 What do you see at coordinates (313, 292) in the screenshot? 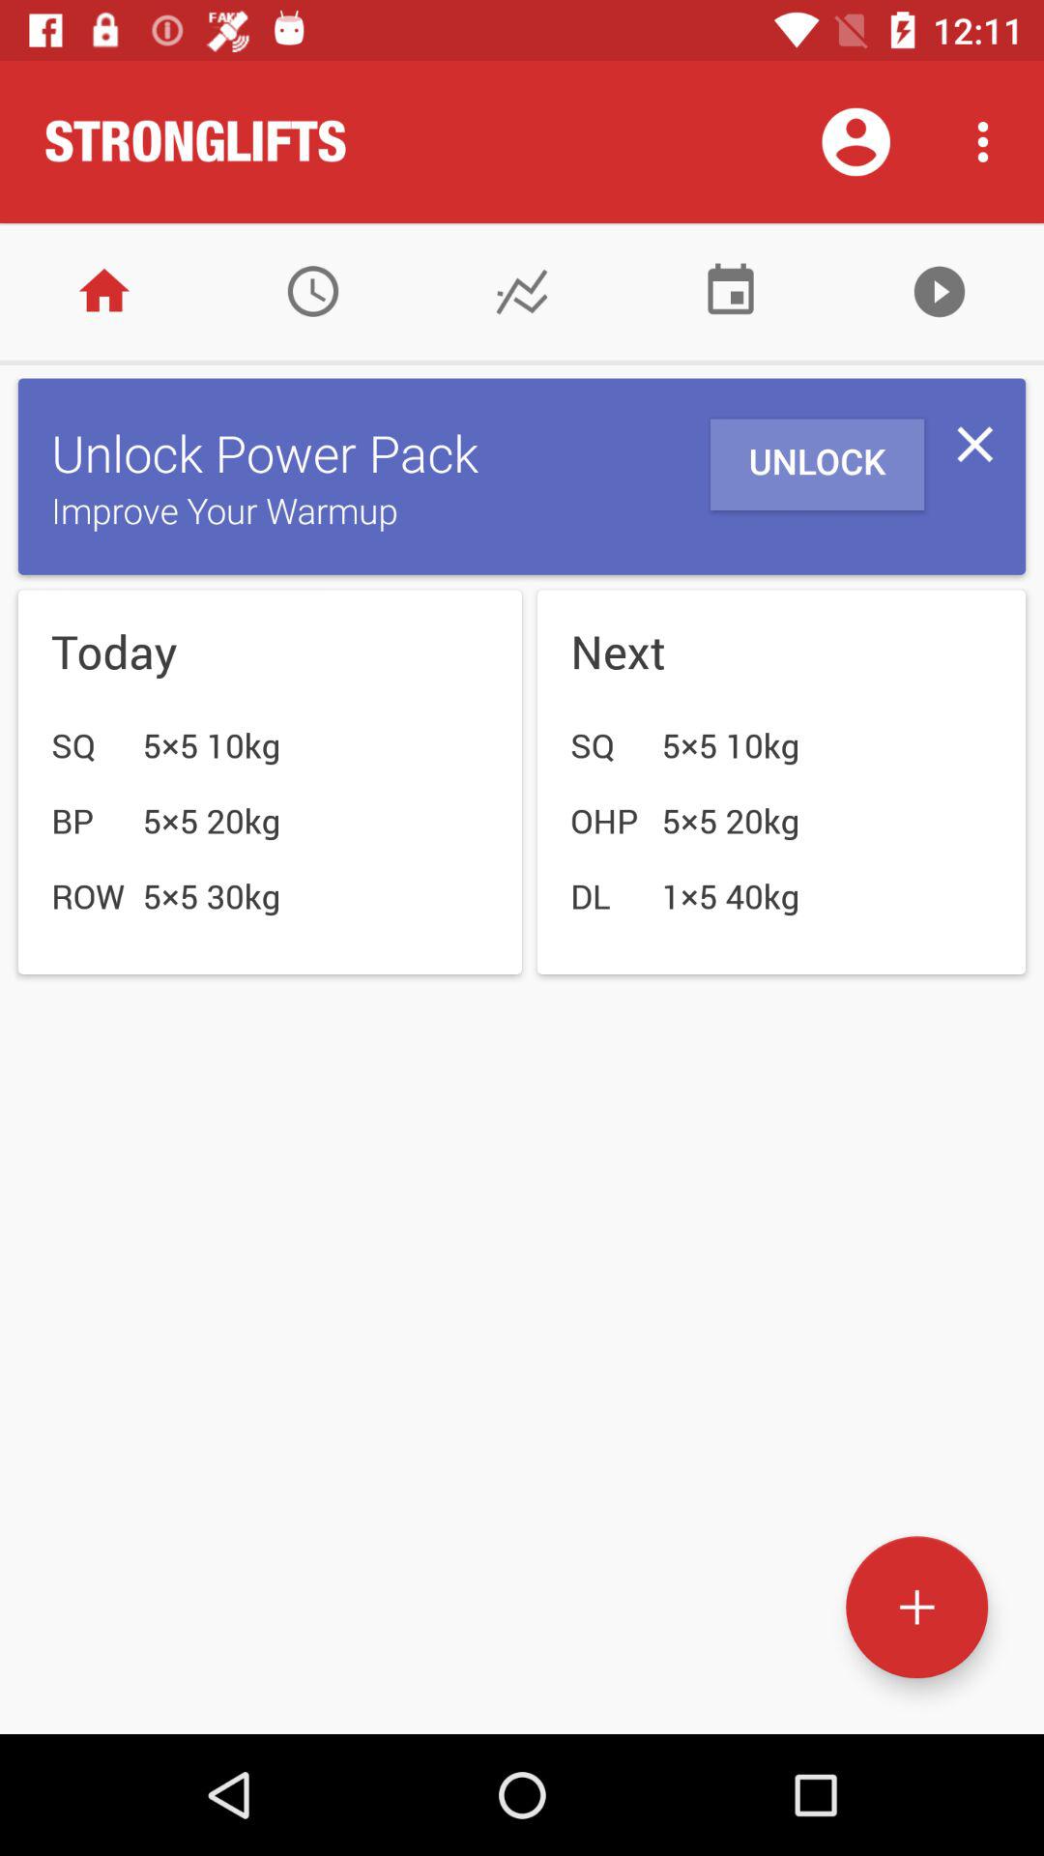
I see `set exercise timer` at bounding box center [313, 292].